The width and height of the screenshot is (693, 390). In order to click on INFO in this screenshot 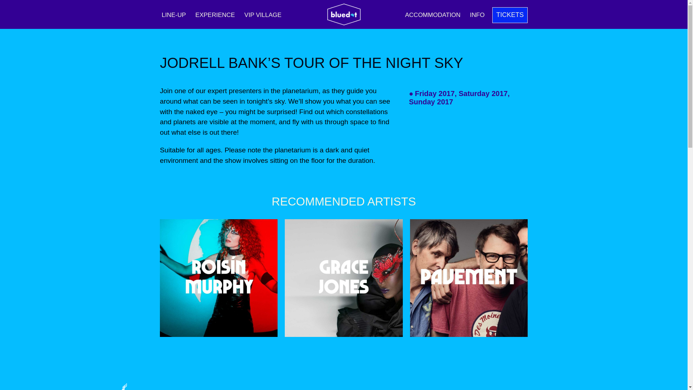, I will do `click(477, 15)`.